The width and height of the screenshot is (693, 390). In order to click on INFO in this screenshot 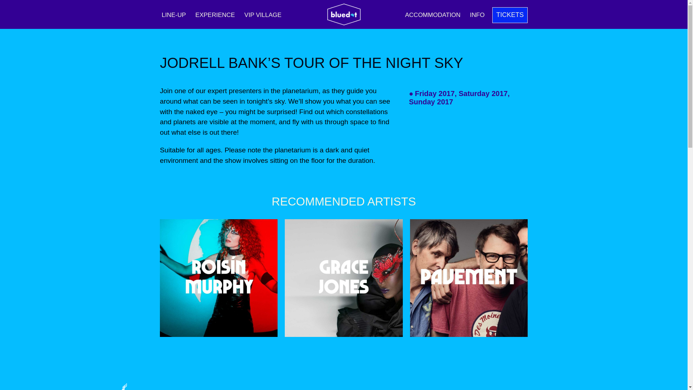, I will do `click(477, 15)`.